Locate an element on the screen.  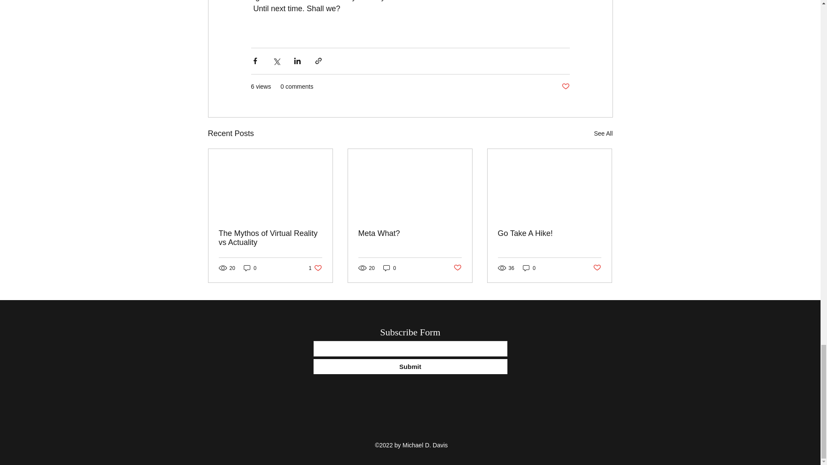
See All is located at coordinates (603, 133).